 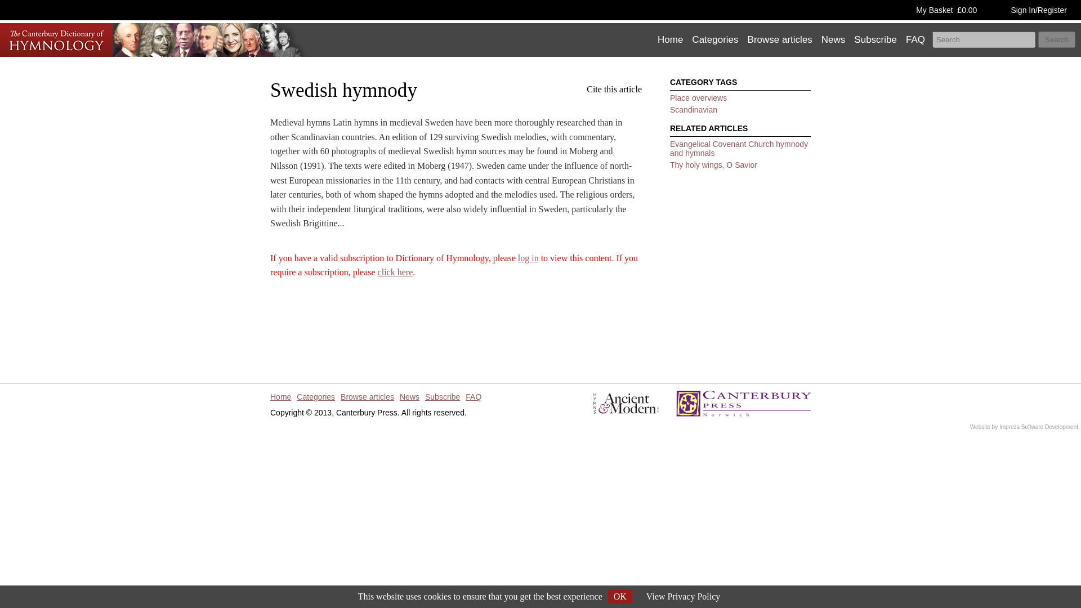 I want to click on News, so click(x=833, y=40).